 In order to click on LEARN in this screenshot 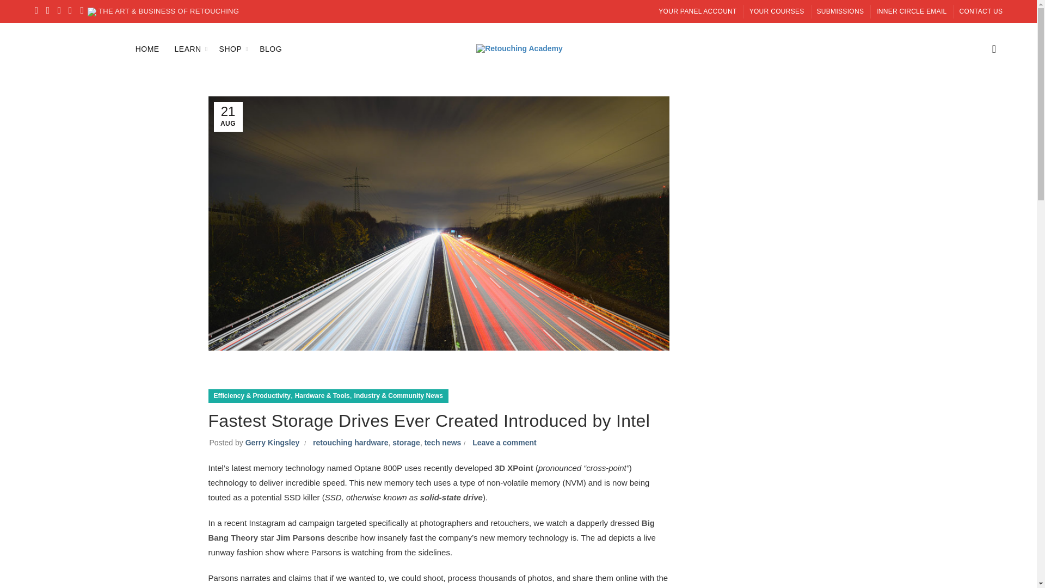, I will do `click(187, 48)`.